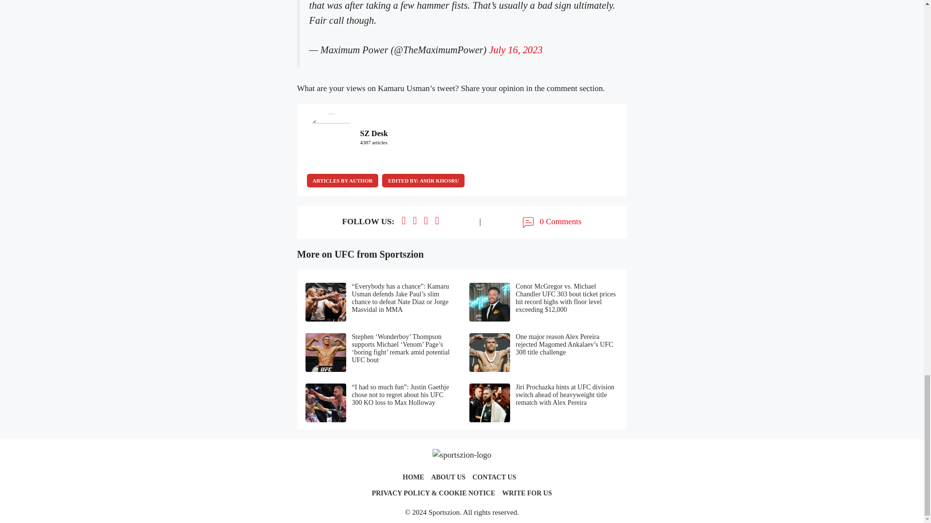  Describe the element at coordinates (516, 49) in the screenshot. I see `July 16, 2023` at that location.